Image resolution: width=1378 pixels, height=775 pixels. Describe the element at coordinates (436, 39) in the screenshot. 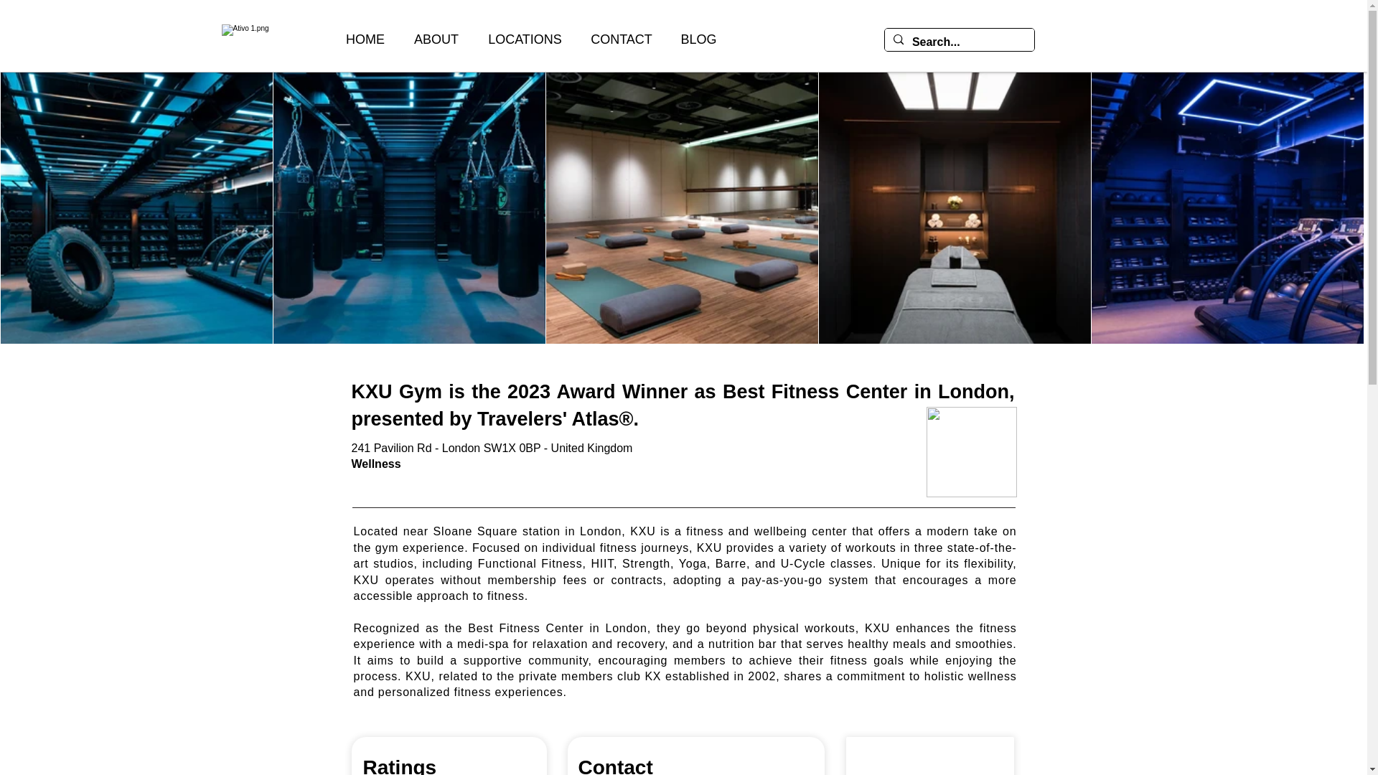

I see `ABOUT` at that location.